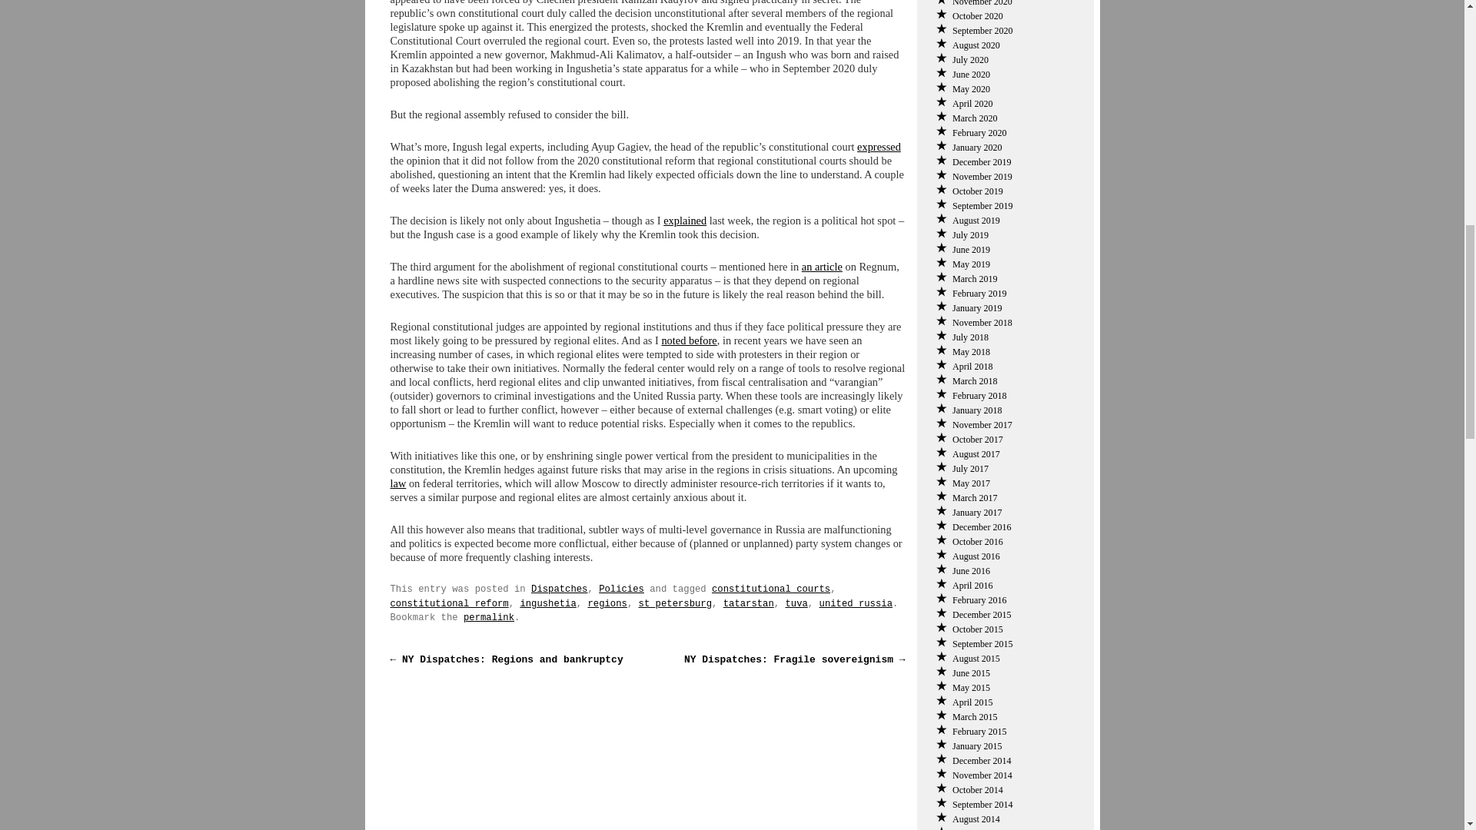  I want to click on noted before, so click(689, 340).